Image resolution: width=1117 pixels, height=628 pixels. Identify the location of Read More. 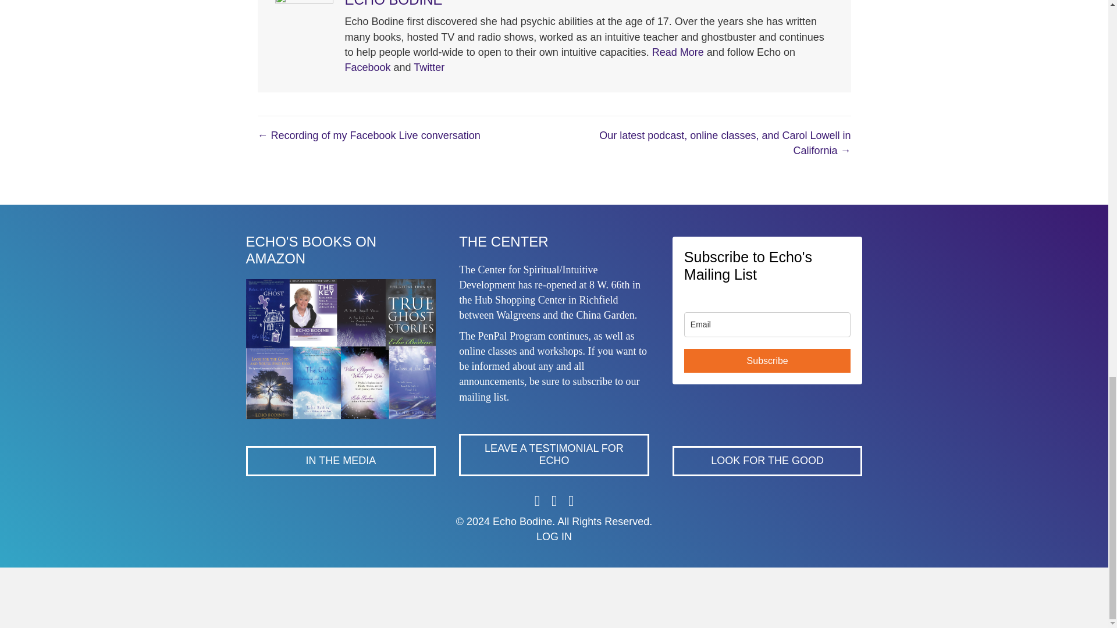
(678, 52).